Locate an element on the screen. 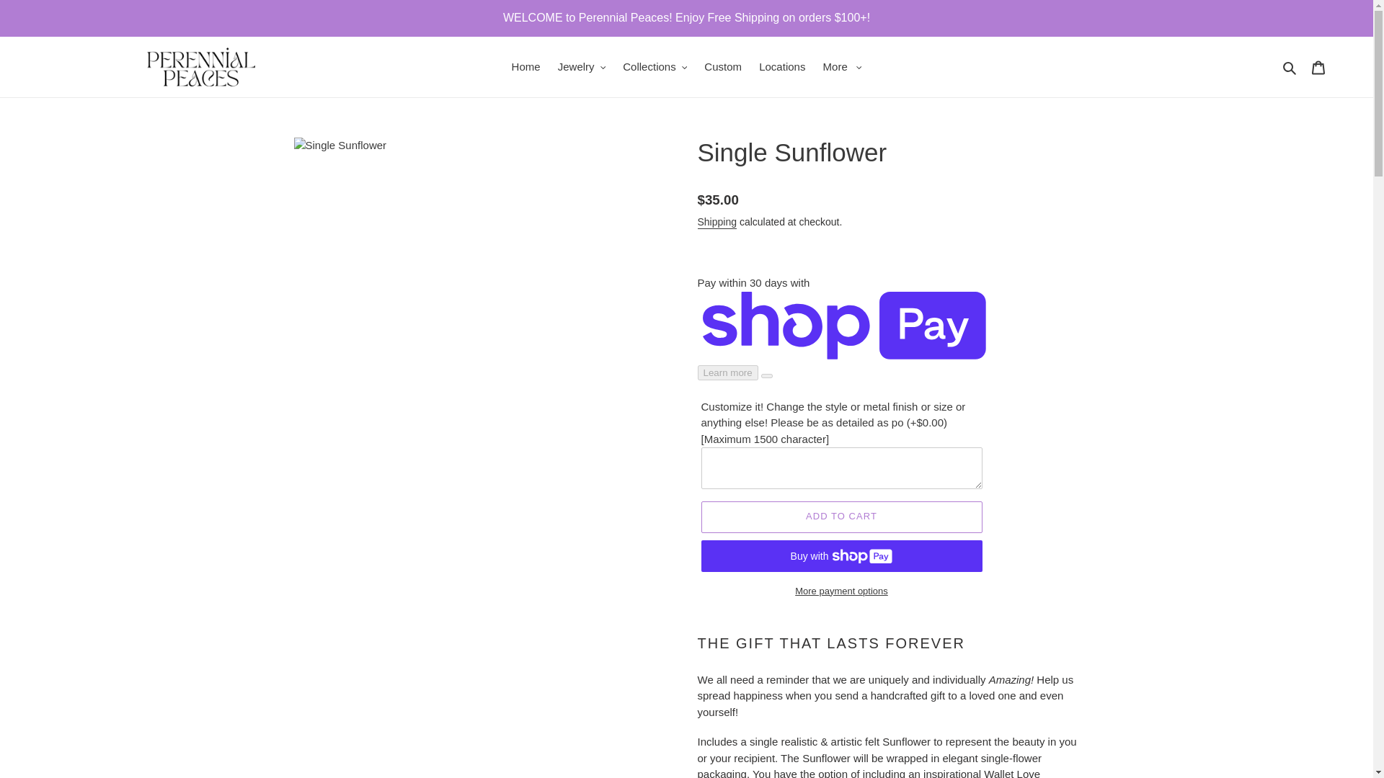 The image size is (1384, 778). More is located at coordinates (842, 67).